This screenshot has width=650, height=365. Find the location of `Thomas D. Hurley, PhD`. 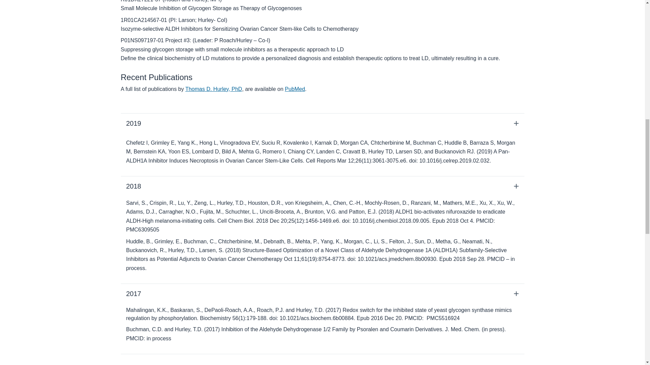

Thomas D. Hurley, PhD is located at coordinates (213, 89).